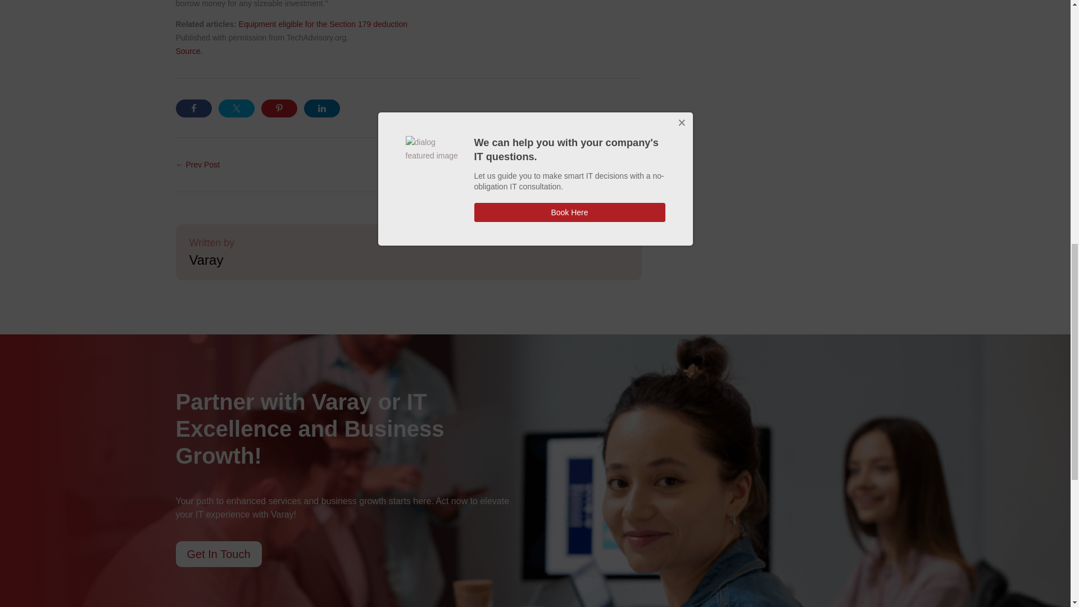 The width and height of the screenshot is (1079, 607). I want to click on Share on LinkedIn, so click(321, 108).